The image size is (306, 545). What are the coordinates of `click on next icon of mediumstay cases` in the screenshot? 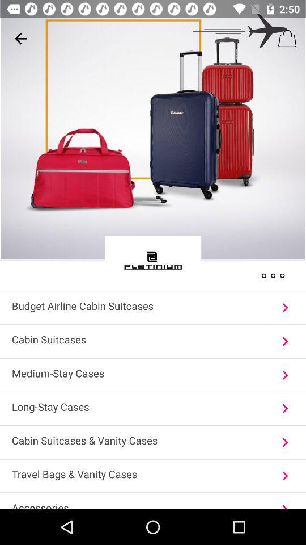 It's located at (285, 375).